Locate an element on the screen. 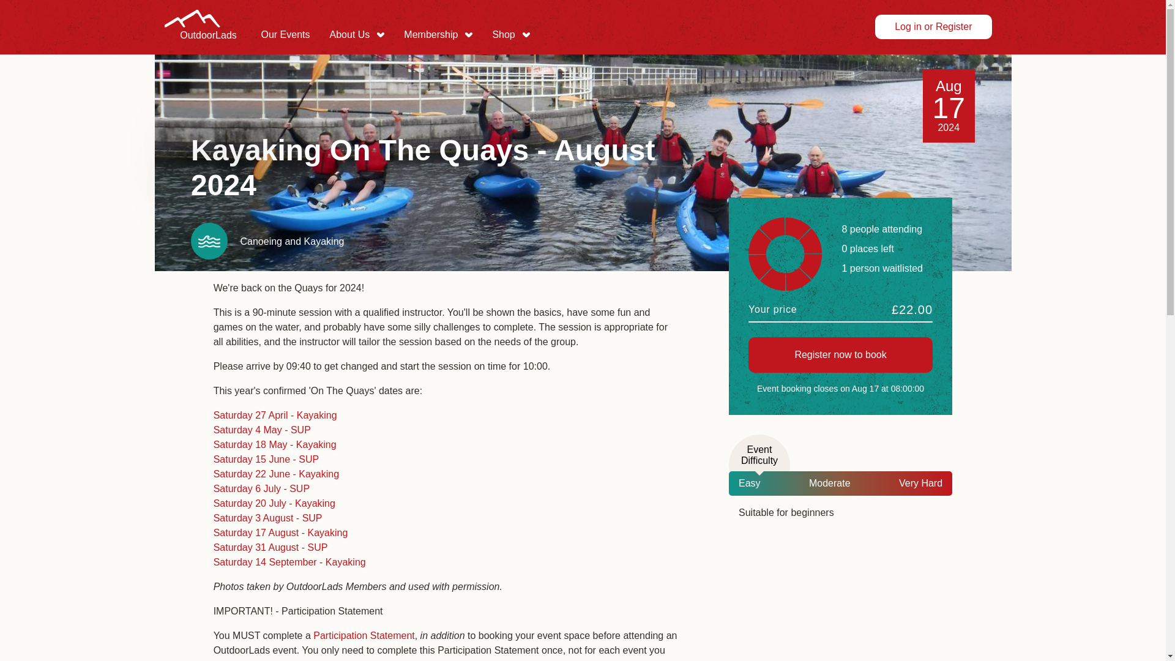 This screenshot has width=1175, height=661. Saturday 27 April - Kayaking is located at coordinates (275, 415).